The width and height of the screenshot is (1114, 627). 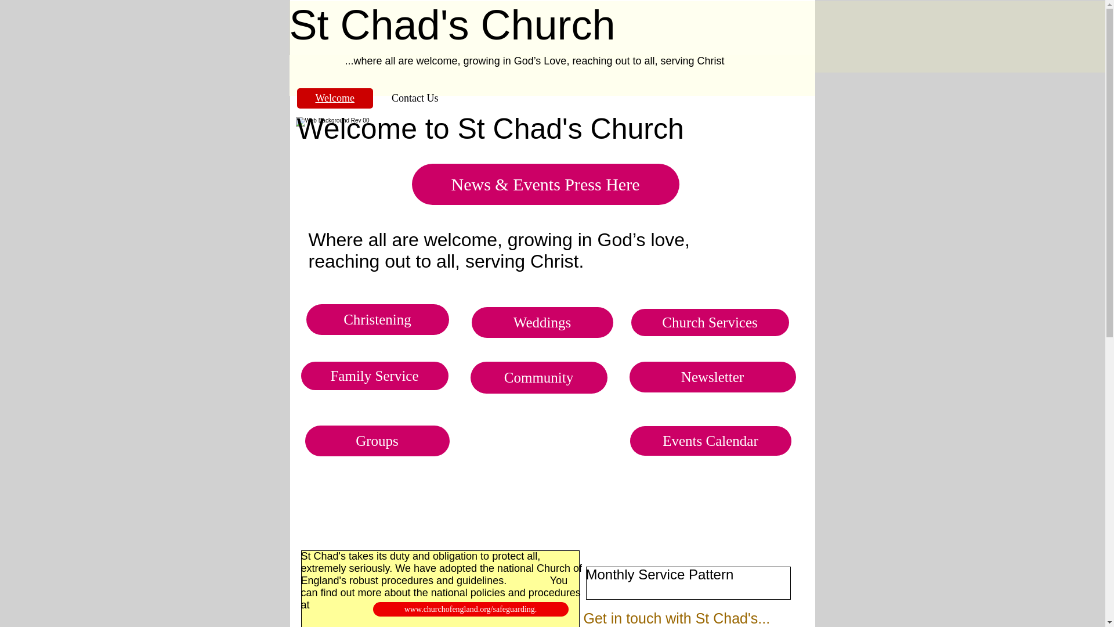 I want to click on Newsletter, so click(x=712, y=377).